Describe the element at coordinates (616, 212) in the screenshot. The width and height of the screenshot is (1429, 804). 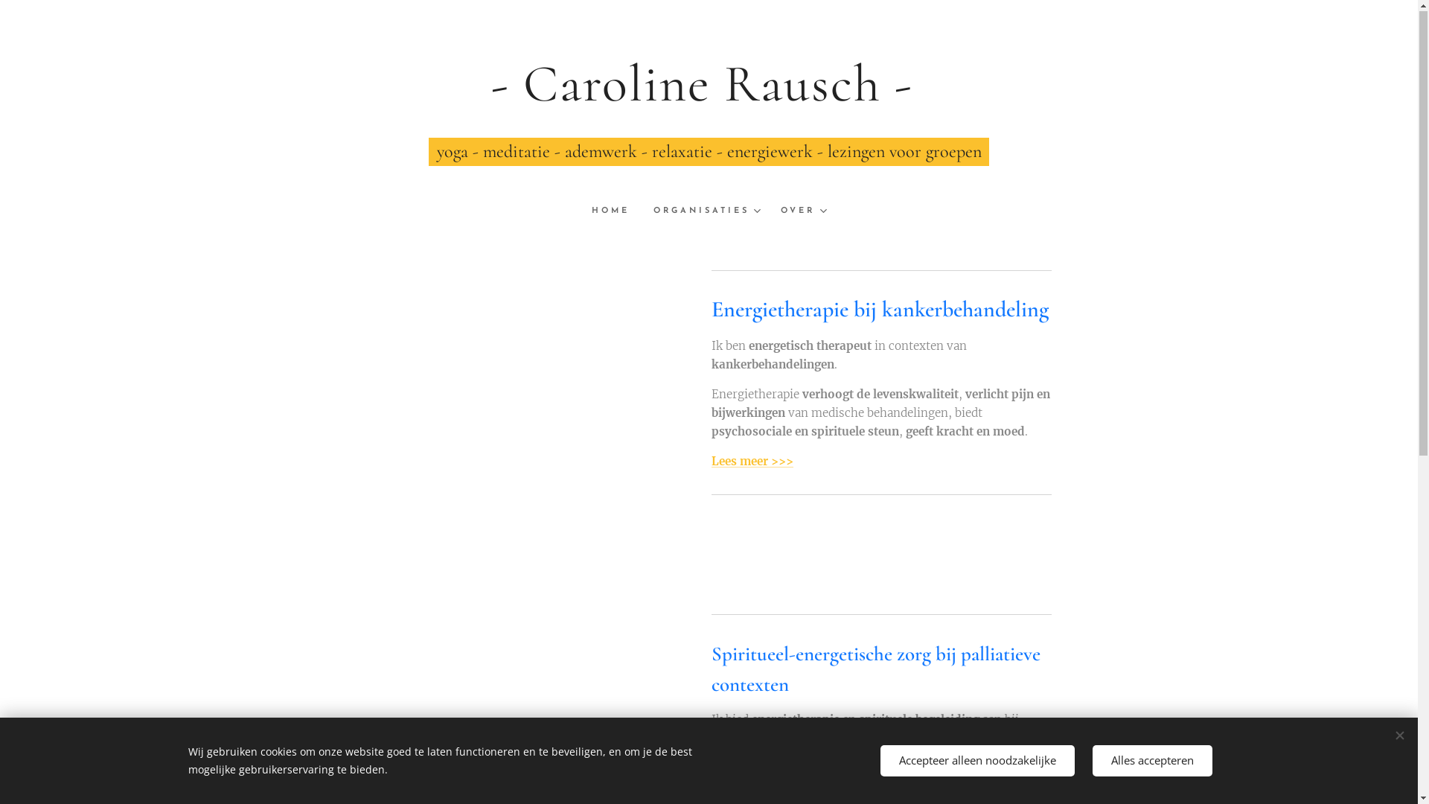
I see `HOME` at that location.